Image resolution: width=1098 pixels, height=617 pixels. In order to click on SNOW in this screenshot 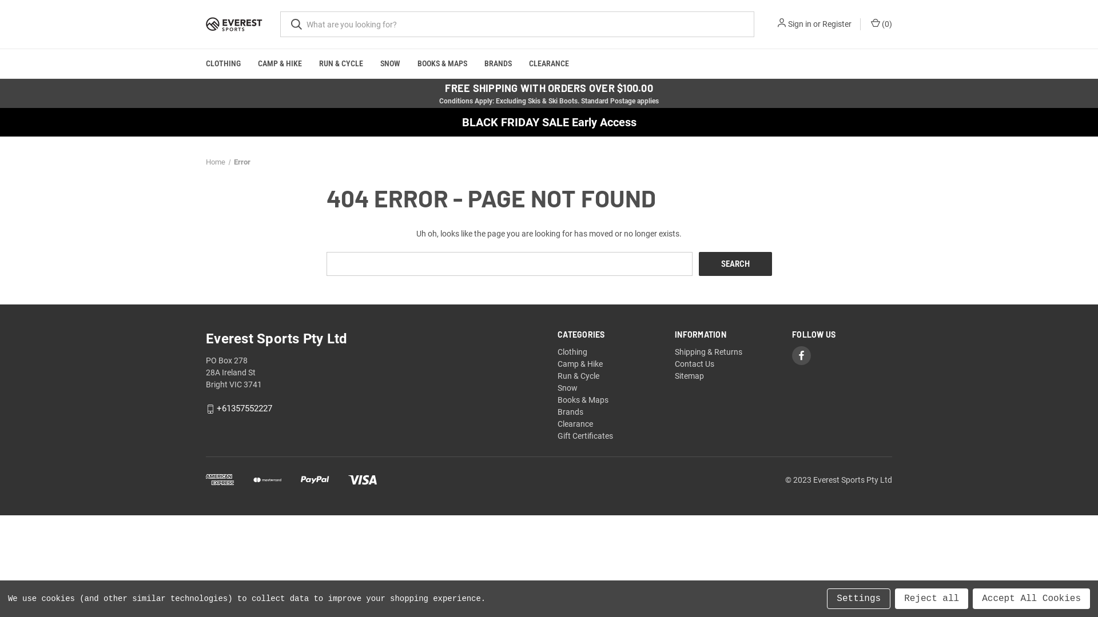, I will do `click(390, 64)`.